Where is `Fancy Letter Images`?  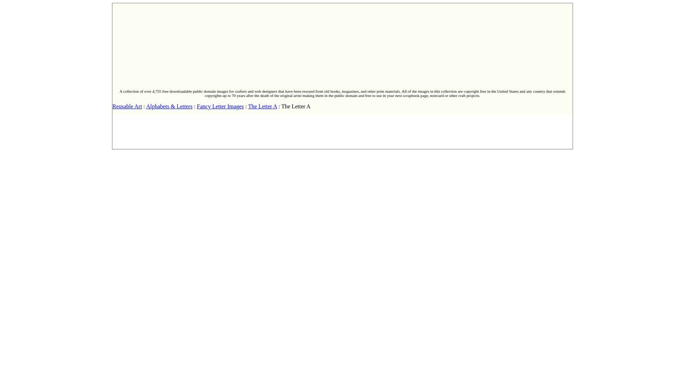 Fancy Letter Images is located at coordinates (220, 106).